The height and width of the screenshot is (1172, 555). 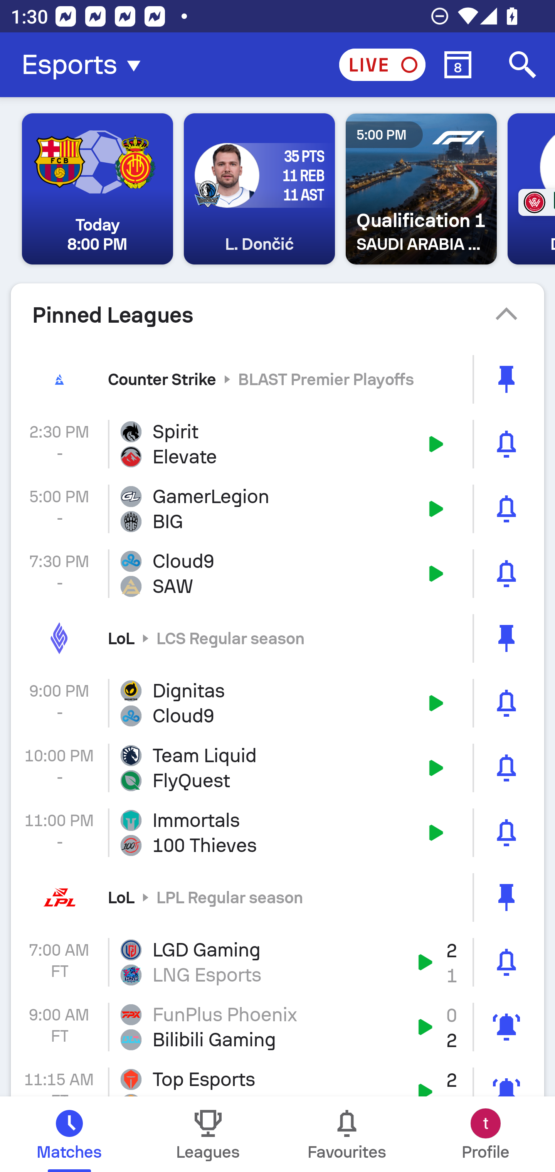 What do you see at coordinates (277, 444) in the screenshot?
I see `2:30 PM - Spirit Elevate` at bounding box center [277, 444].